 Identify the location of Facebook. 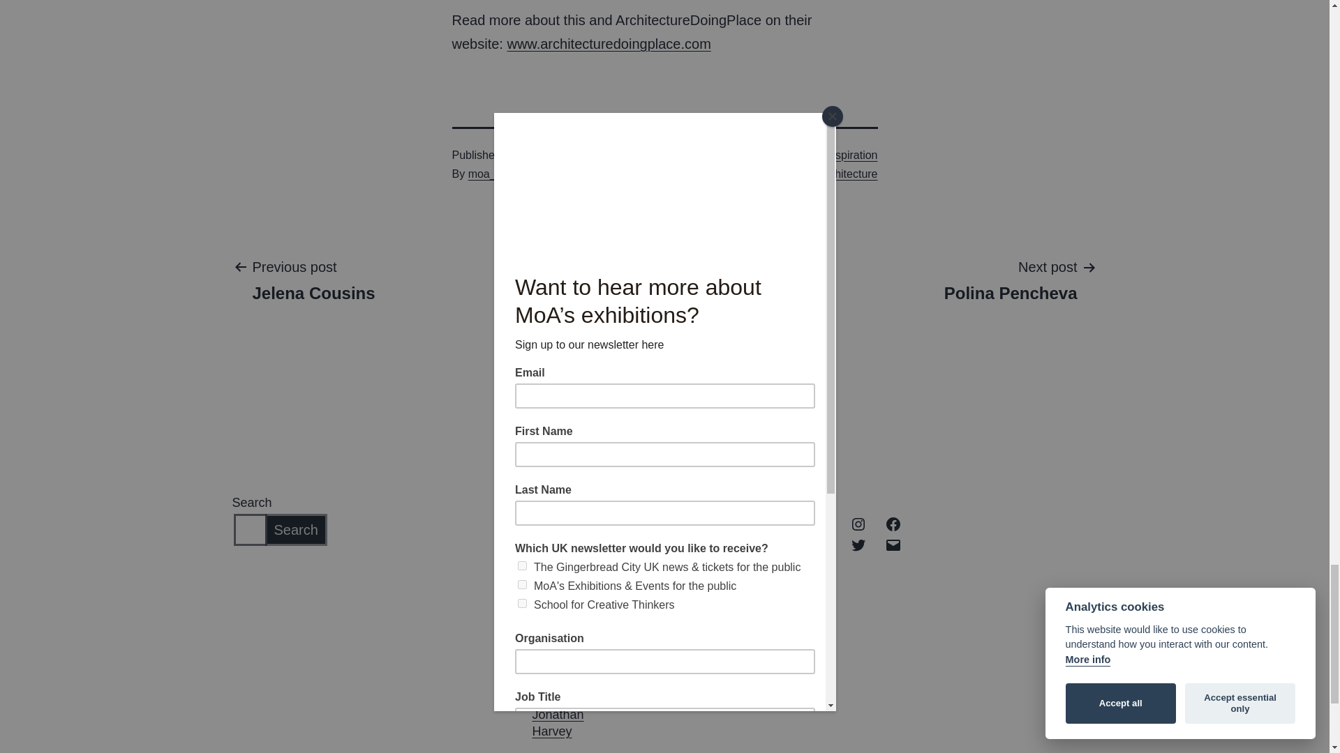
(893, 544).